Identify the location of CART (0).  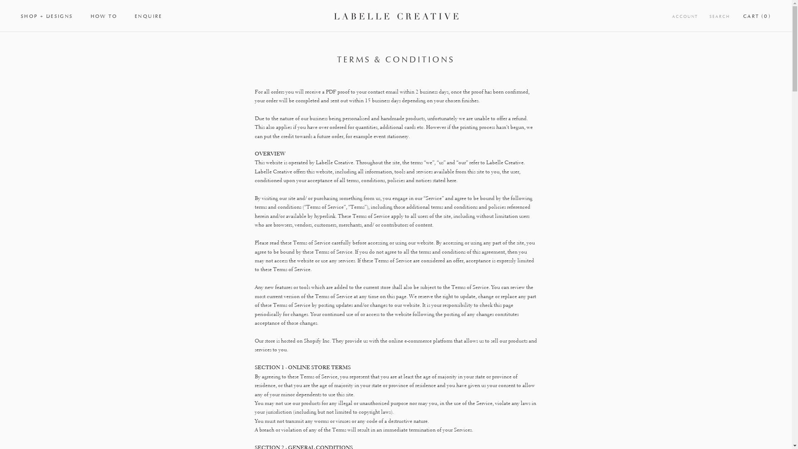
(757, 16).